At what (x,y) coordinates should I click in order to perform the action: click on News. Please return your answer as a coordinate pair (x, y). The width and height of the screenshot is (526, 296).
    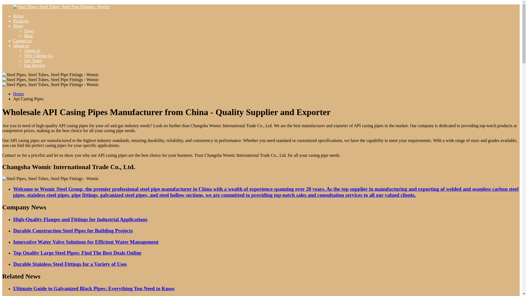
    Looking at the image, I should click on (18, 26).